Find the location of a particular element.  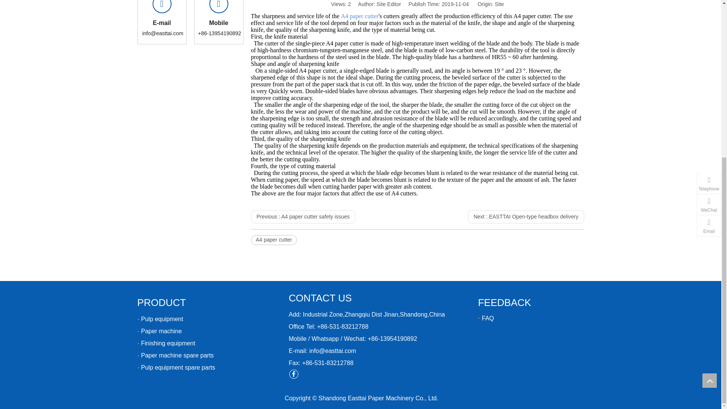

Finishing equipment is located at coordinates (168, 343).